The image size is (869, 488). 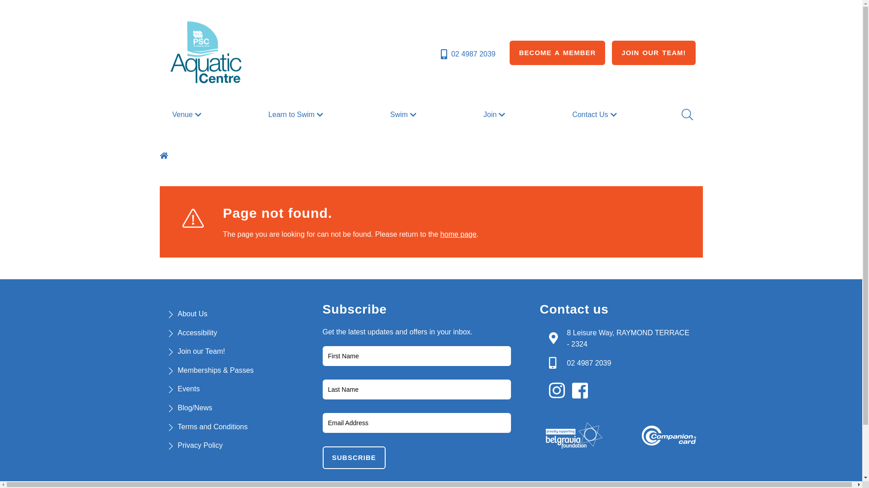 I want to click on 02 4987 2039, so click(x=467, y=54).